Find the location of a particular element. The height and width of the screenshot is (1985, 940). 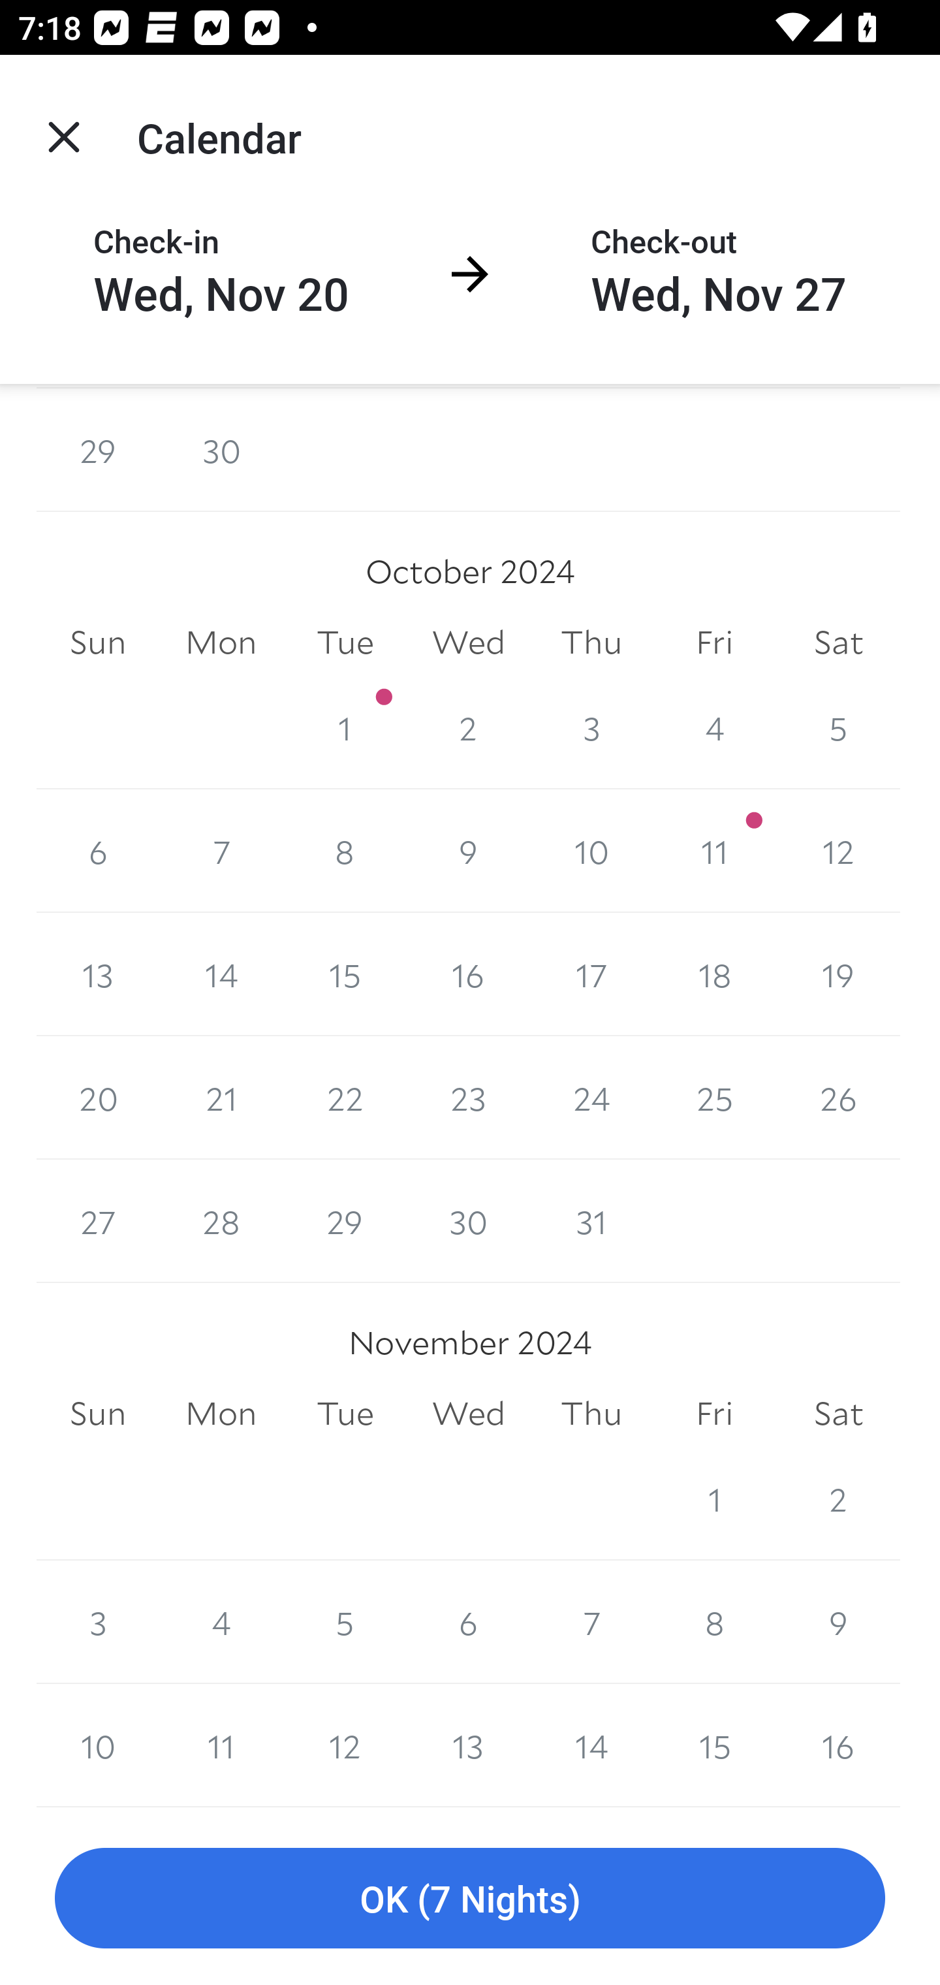

19 19 October 2024 is located at coordinates (838, 974).